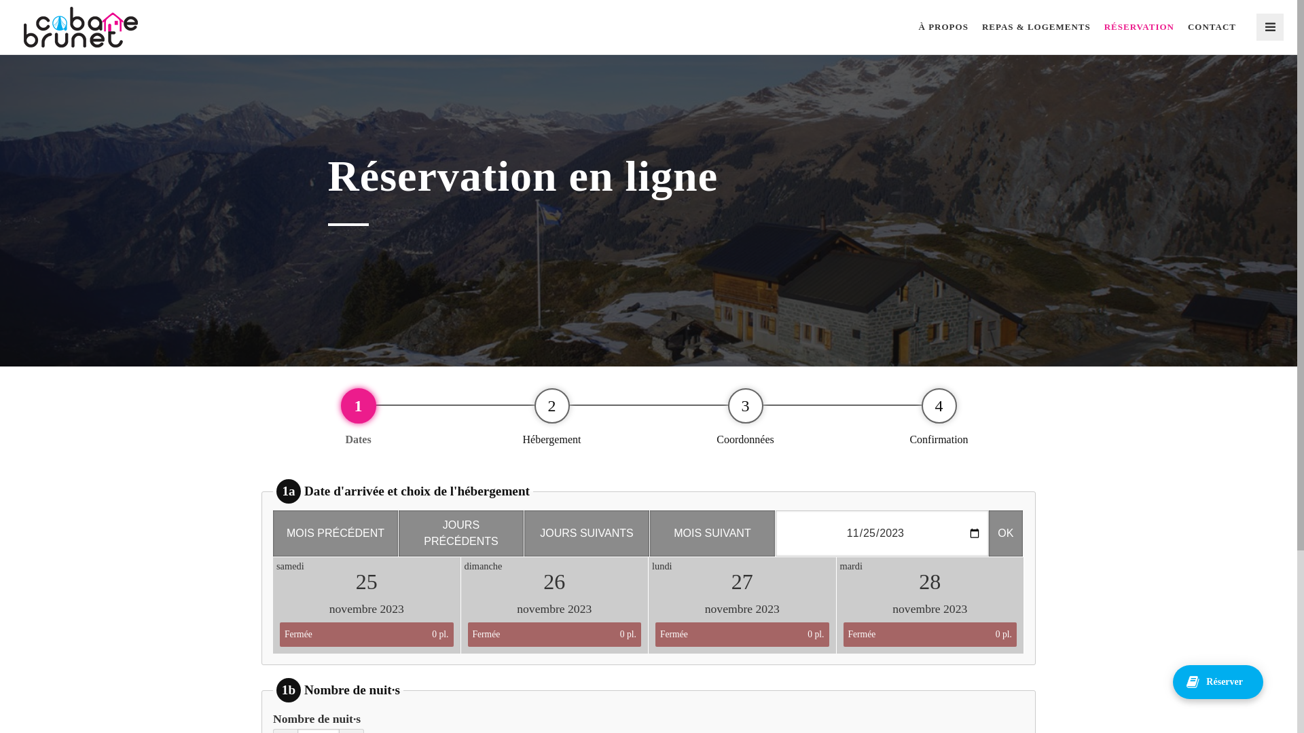 The width and height of the screenshot is (1304, 733). Describe the element at coordinates (1212, 27) in the screenshot. I see `CONTACT` at that location.